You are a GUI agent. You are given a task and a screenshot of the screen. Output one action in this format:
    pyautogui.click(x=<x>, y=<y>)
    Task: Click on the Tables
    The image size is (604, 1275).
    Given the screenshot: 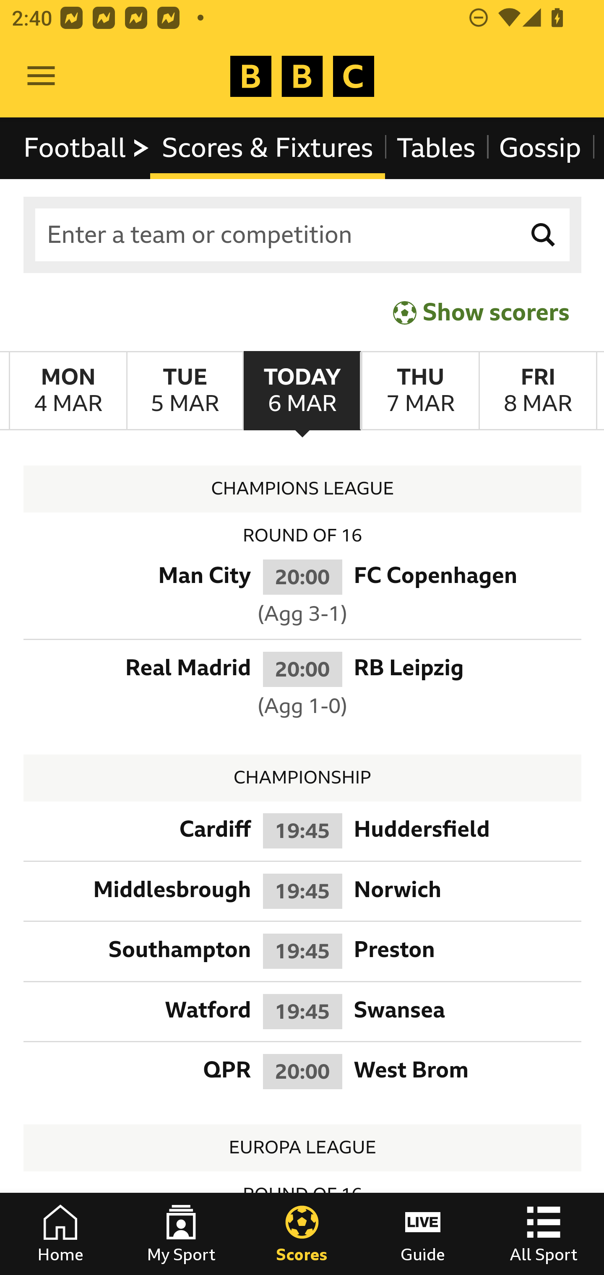 What is the action you would take?
    pyautogui.click(x=436, y=148)
    